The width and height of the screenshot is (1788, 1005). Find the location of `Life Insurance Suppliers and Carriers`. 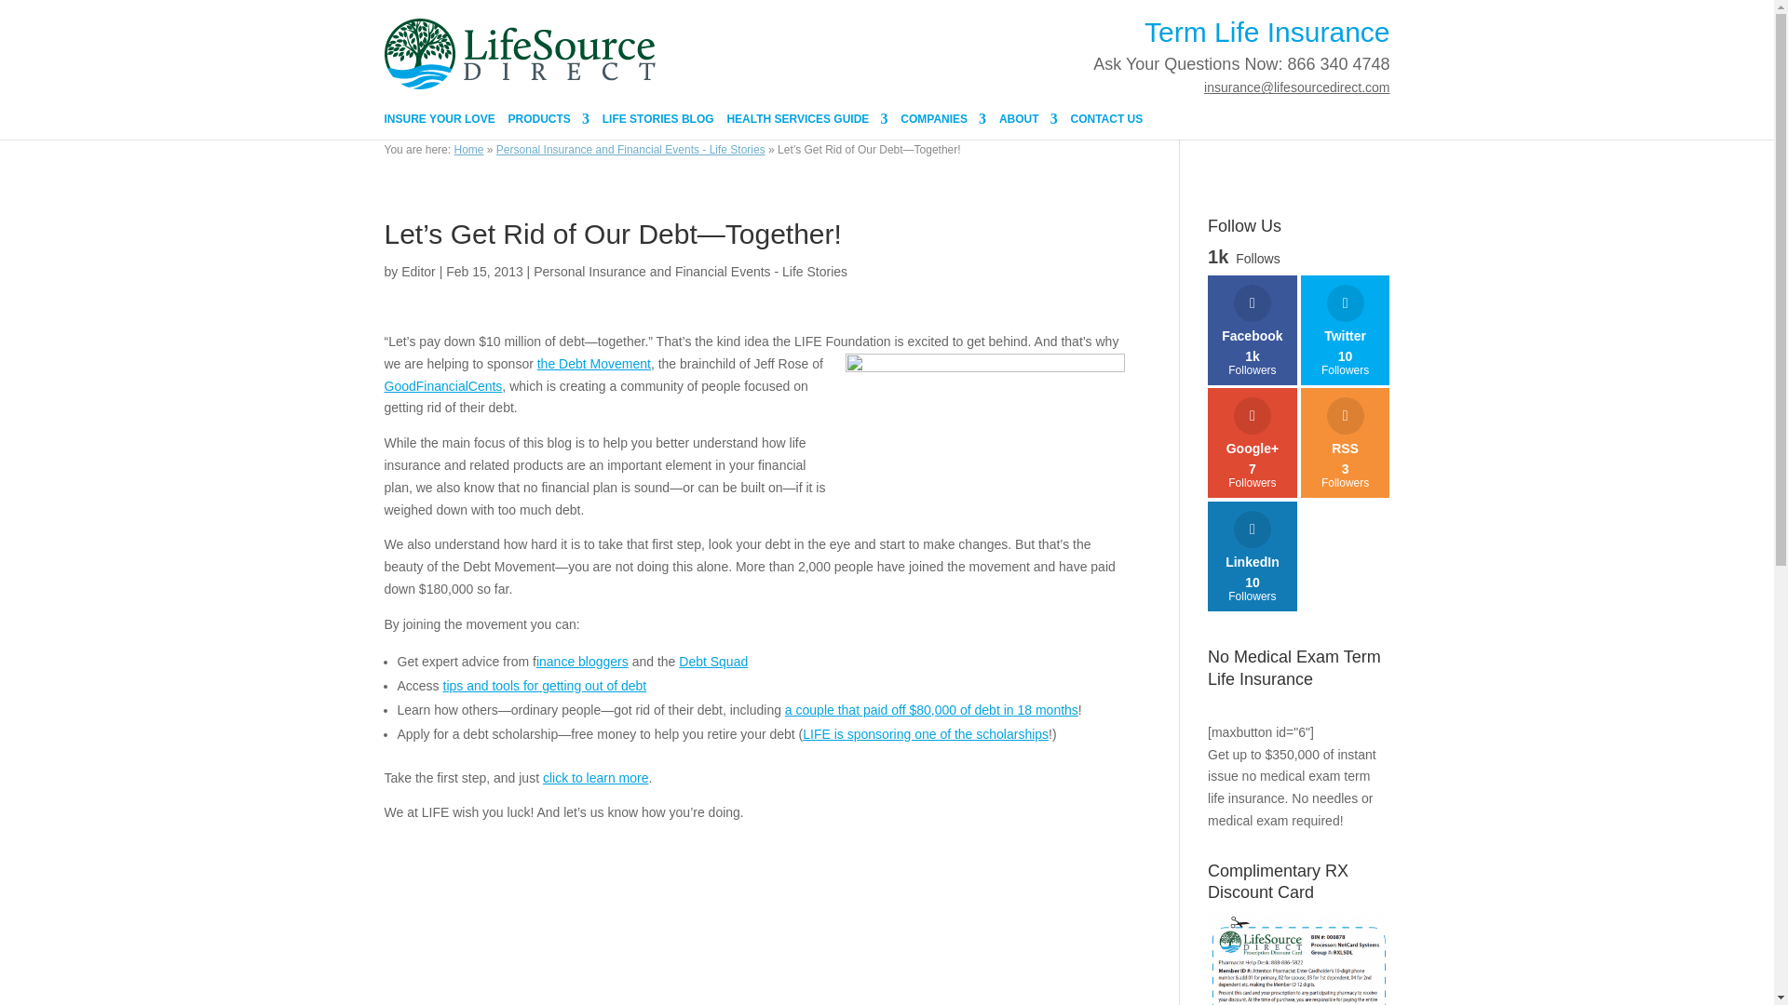

Life Insurance Suppliers and Carriers is located at coordinates (943, 126).